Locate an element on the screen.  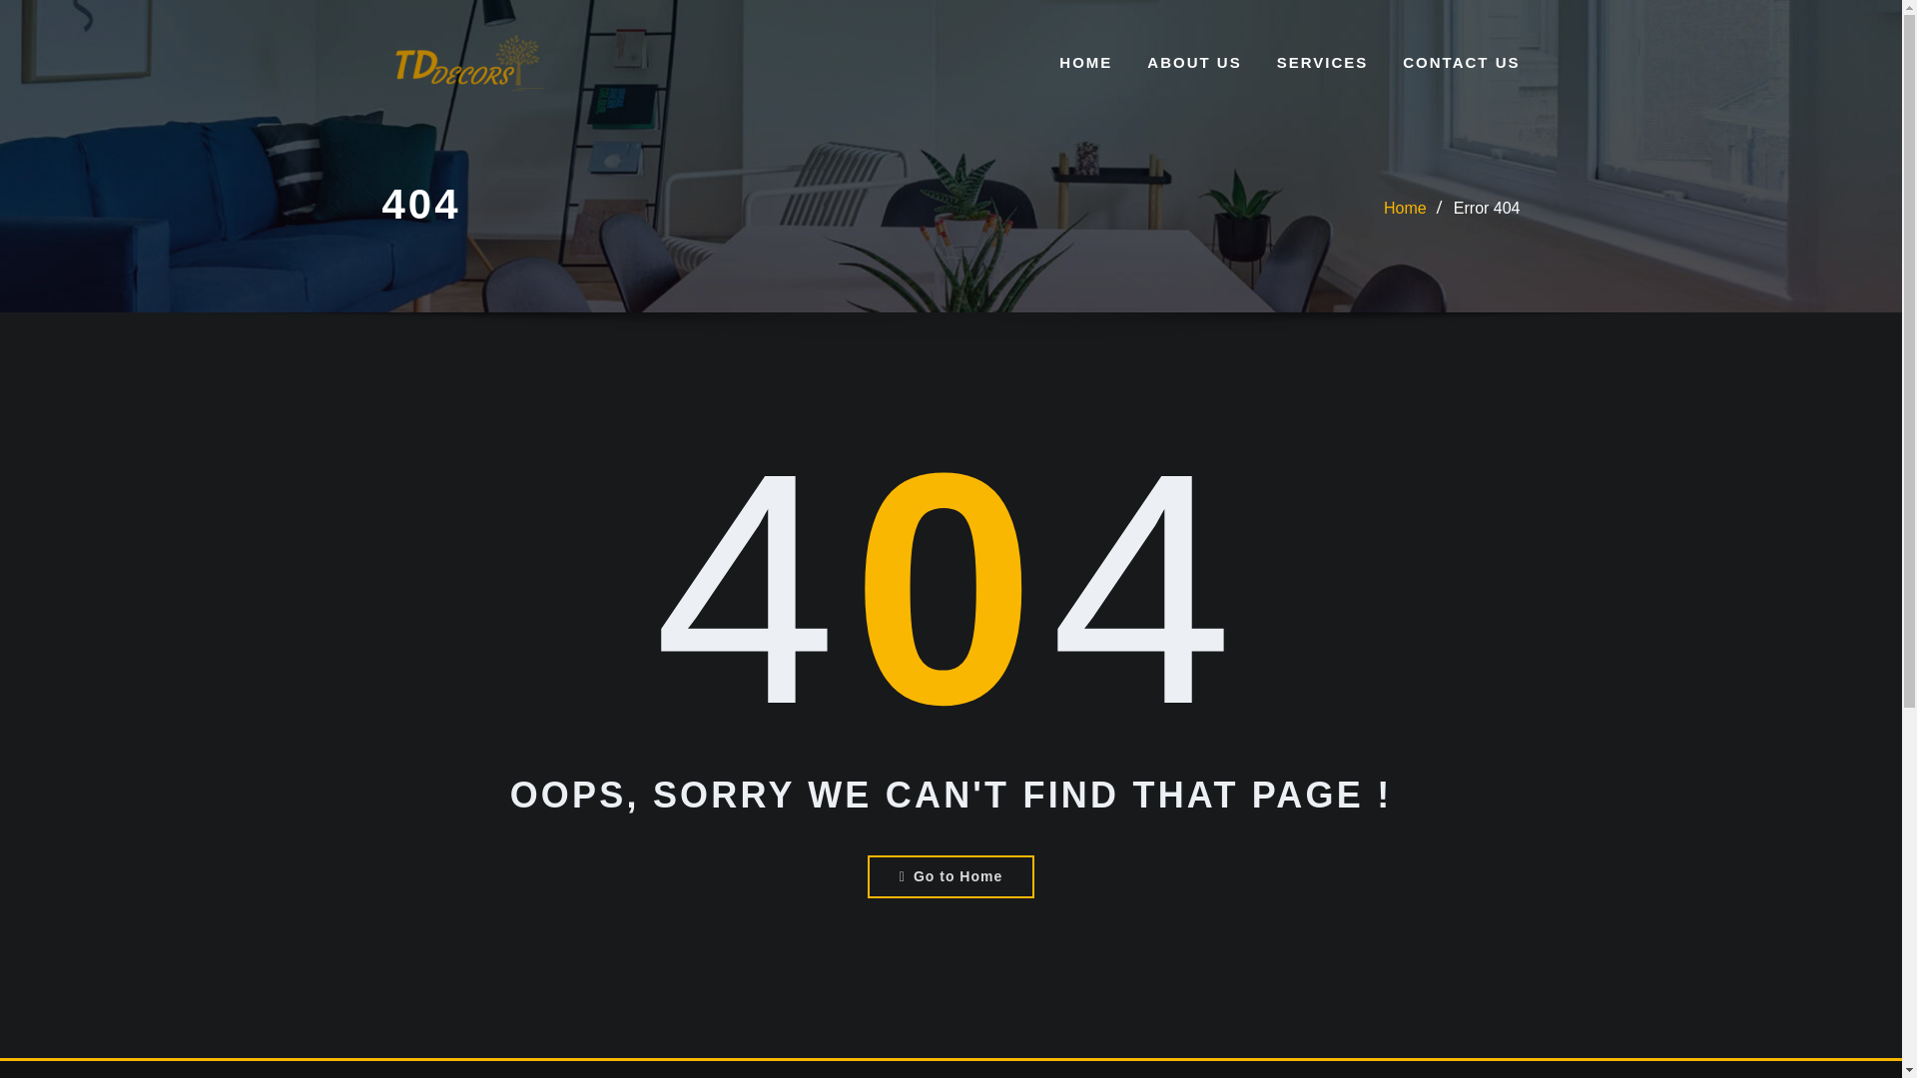
Home is located at coordinates (1405, 208).